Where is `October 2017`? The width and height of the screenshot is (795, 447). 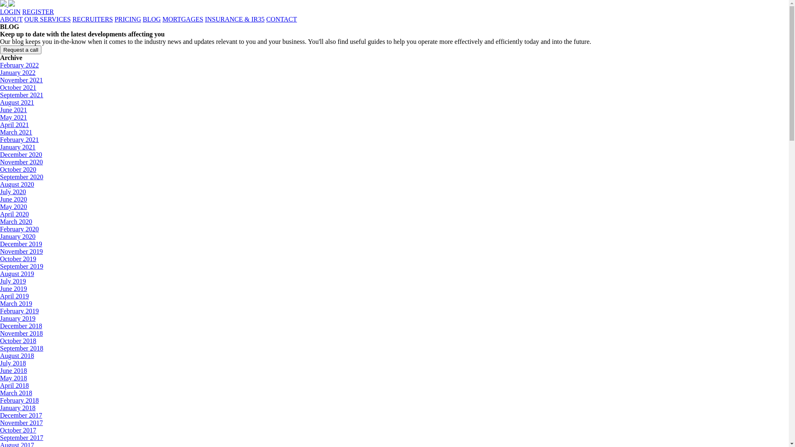 October 2017 is located at coordinates (18, 430).